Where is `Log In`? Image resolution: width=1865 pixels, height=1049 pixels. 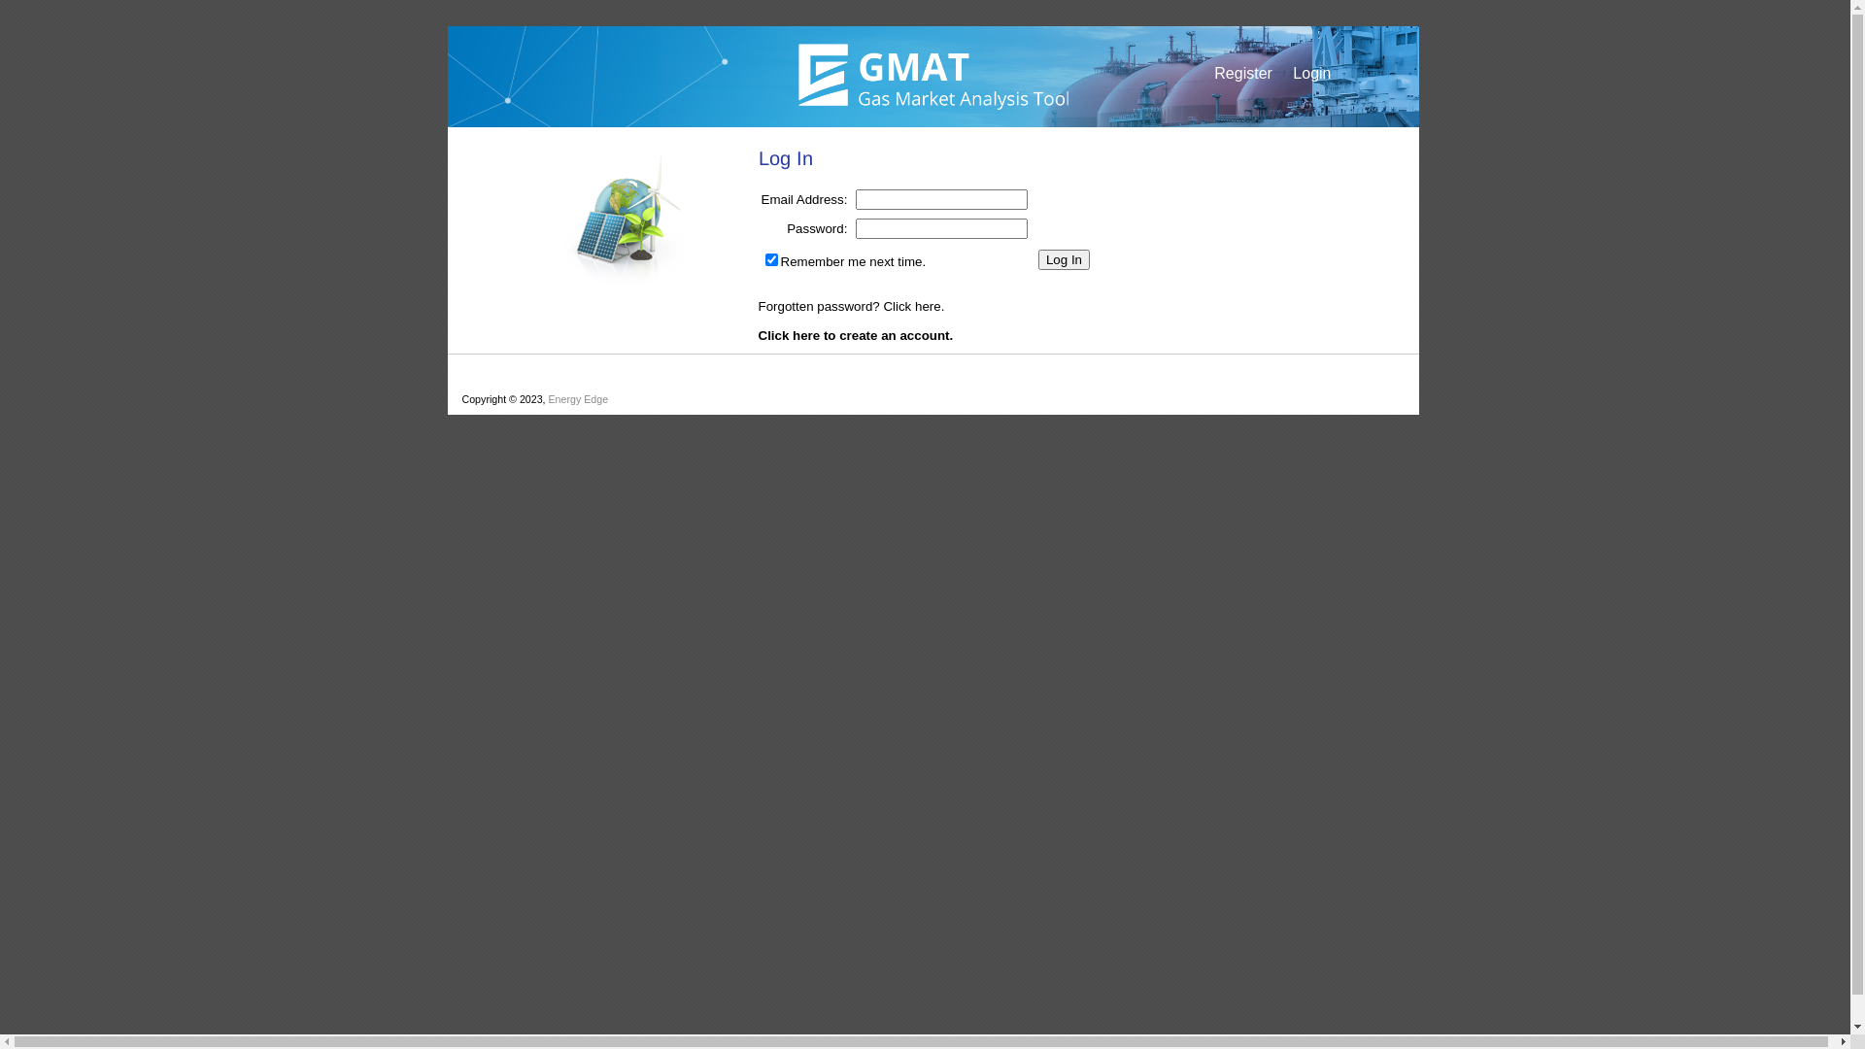 Log In is located at coordinates (1065, 260).